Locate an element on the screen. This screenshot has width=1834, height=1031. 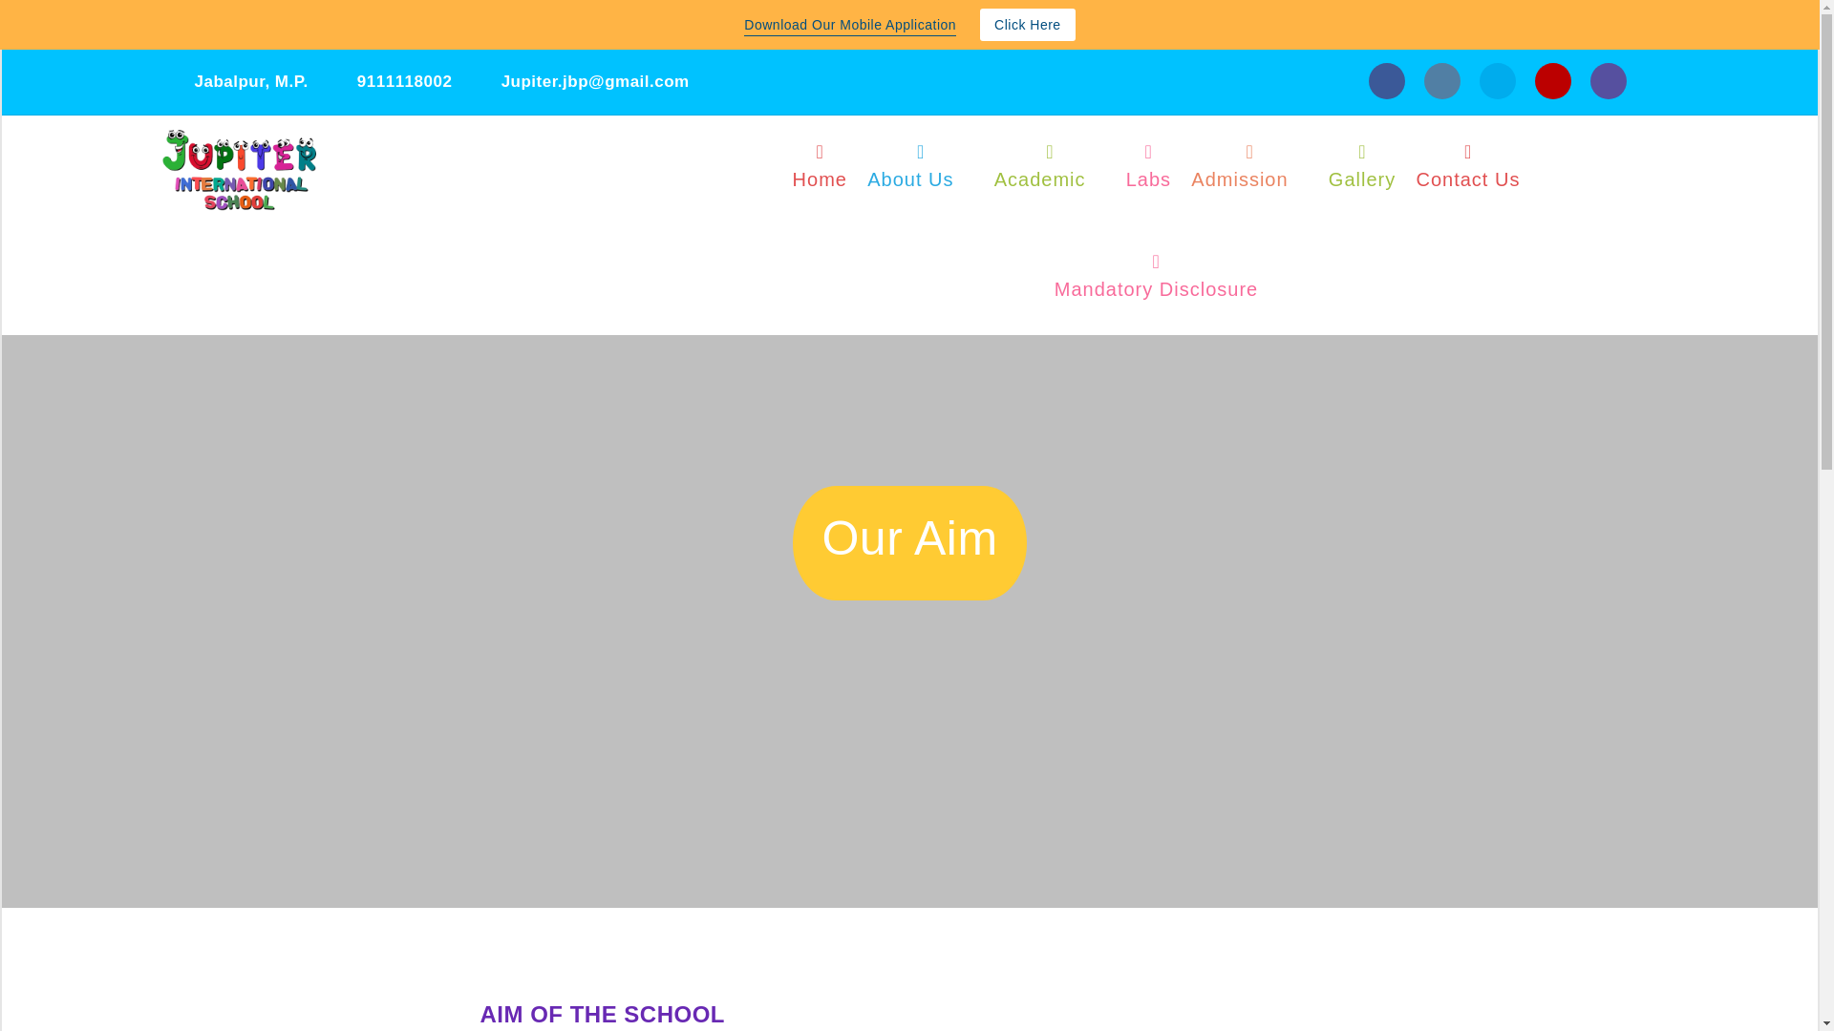
youtube is located at coordinates (1551, 80).